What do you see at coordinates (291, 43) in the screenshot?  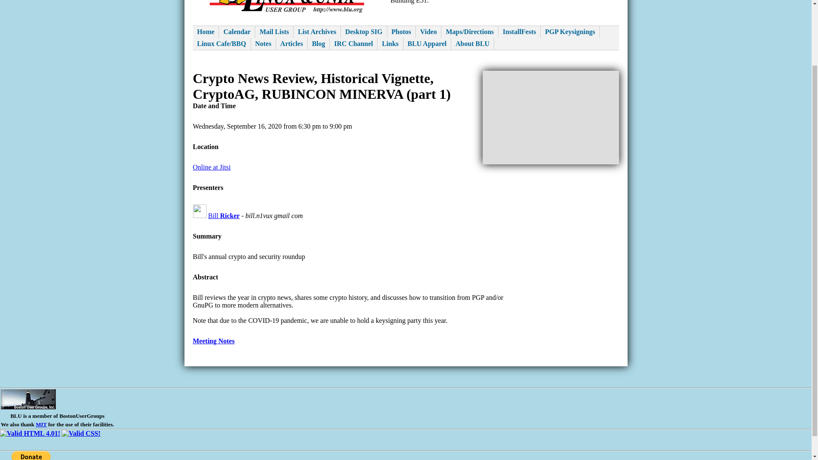 I see `Articles` at bounding box center [291, 43].